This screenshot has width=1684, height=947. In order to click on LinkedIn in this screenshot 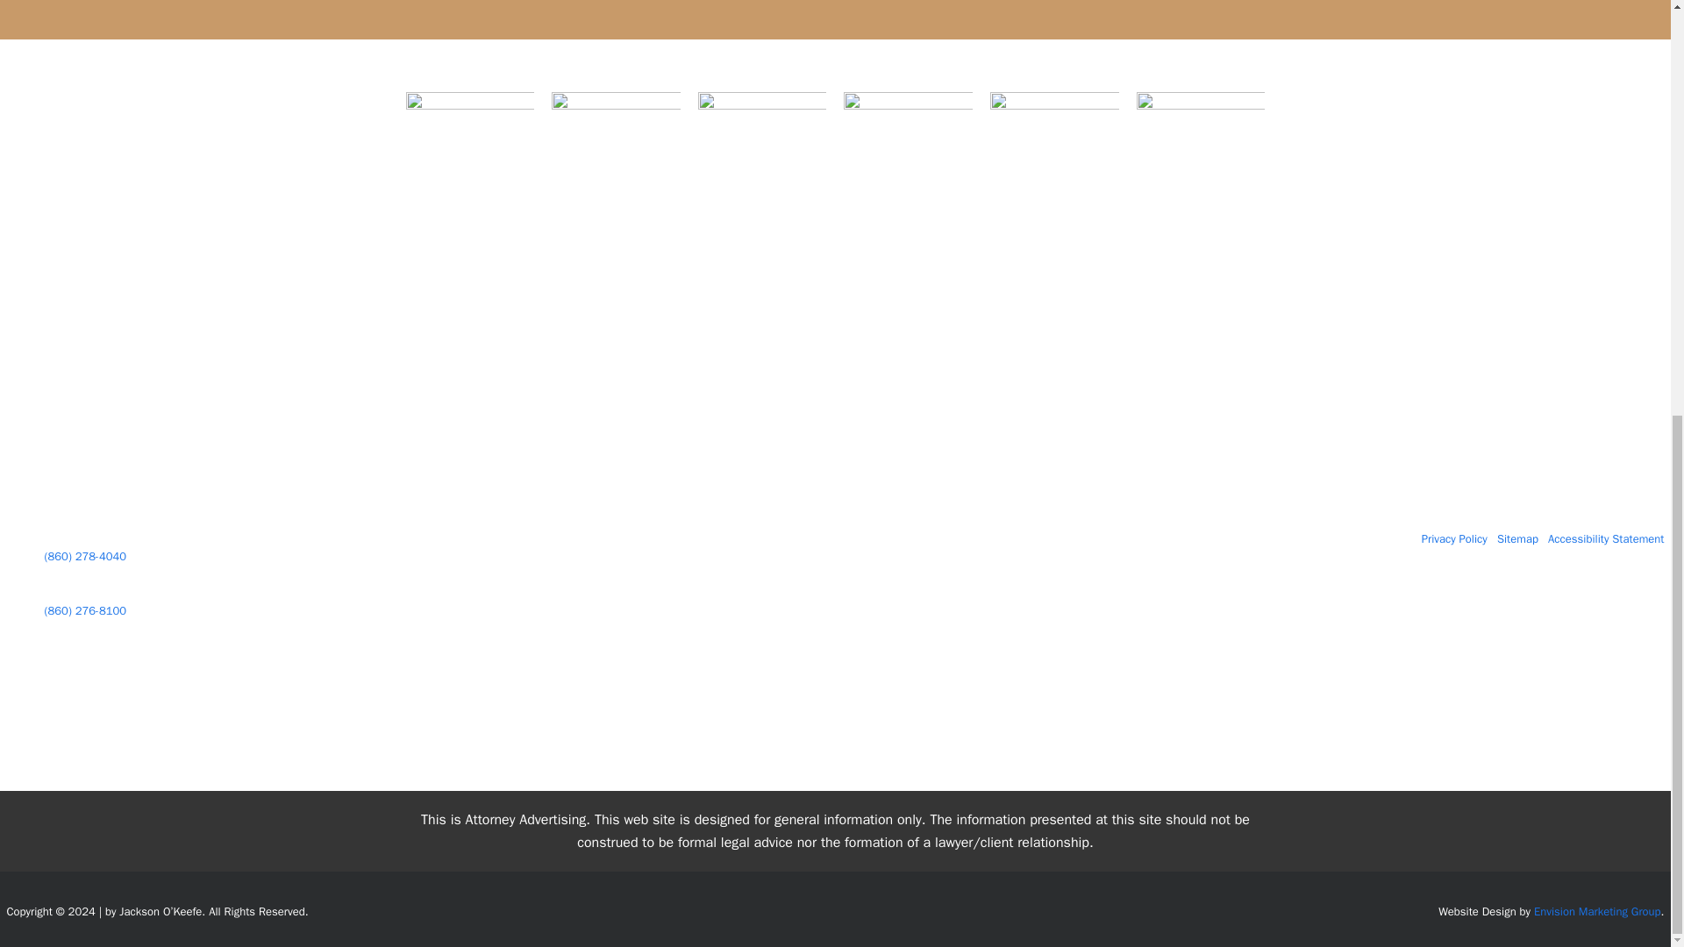, I will do `click(811, 694)`.